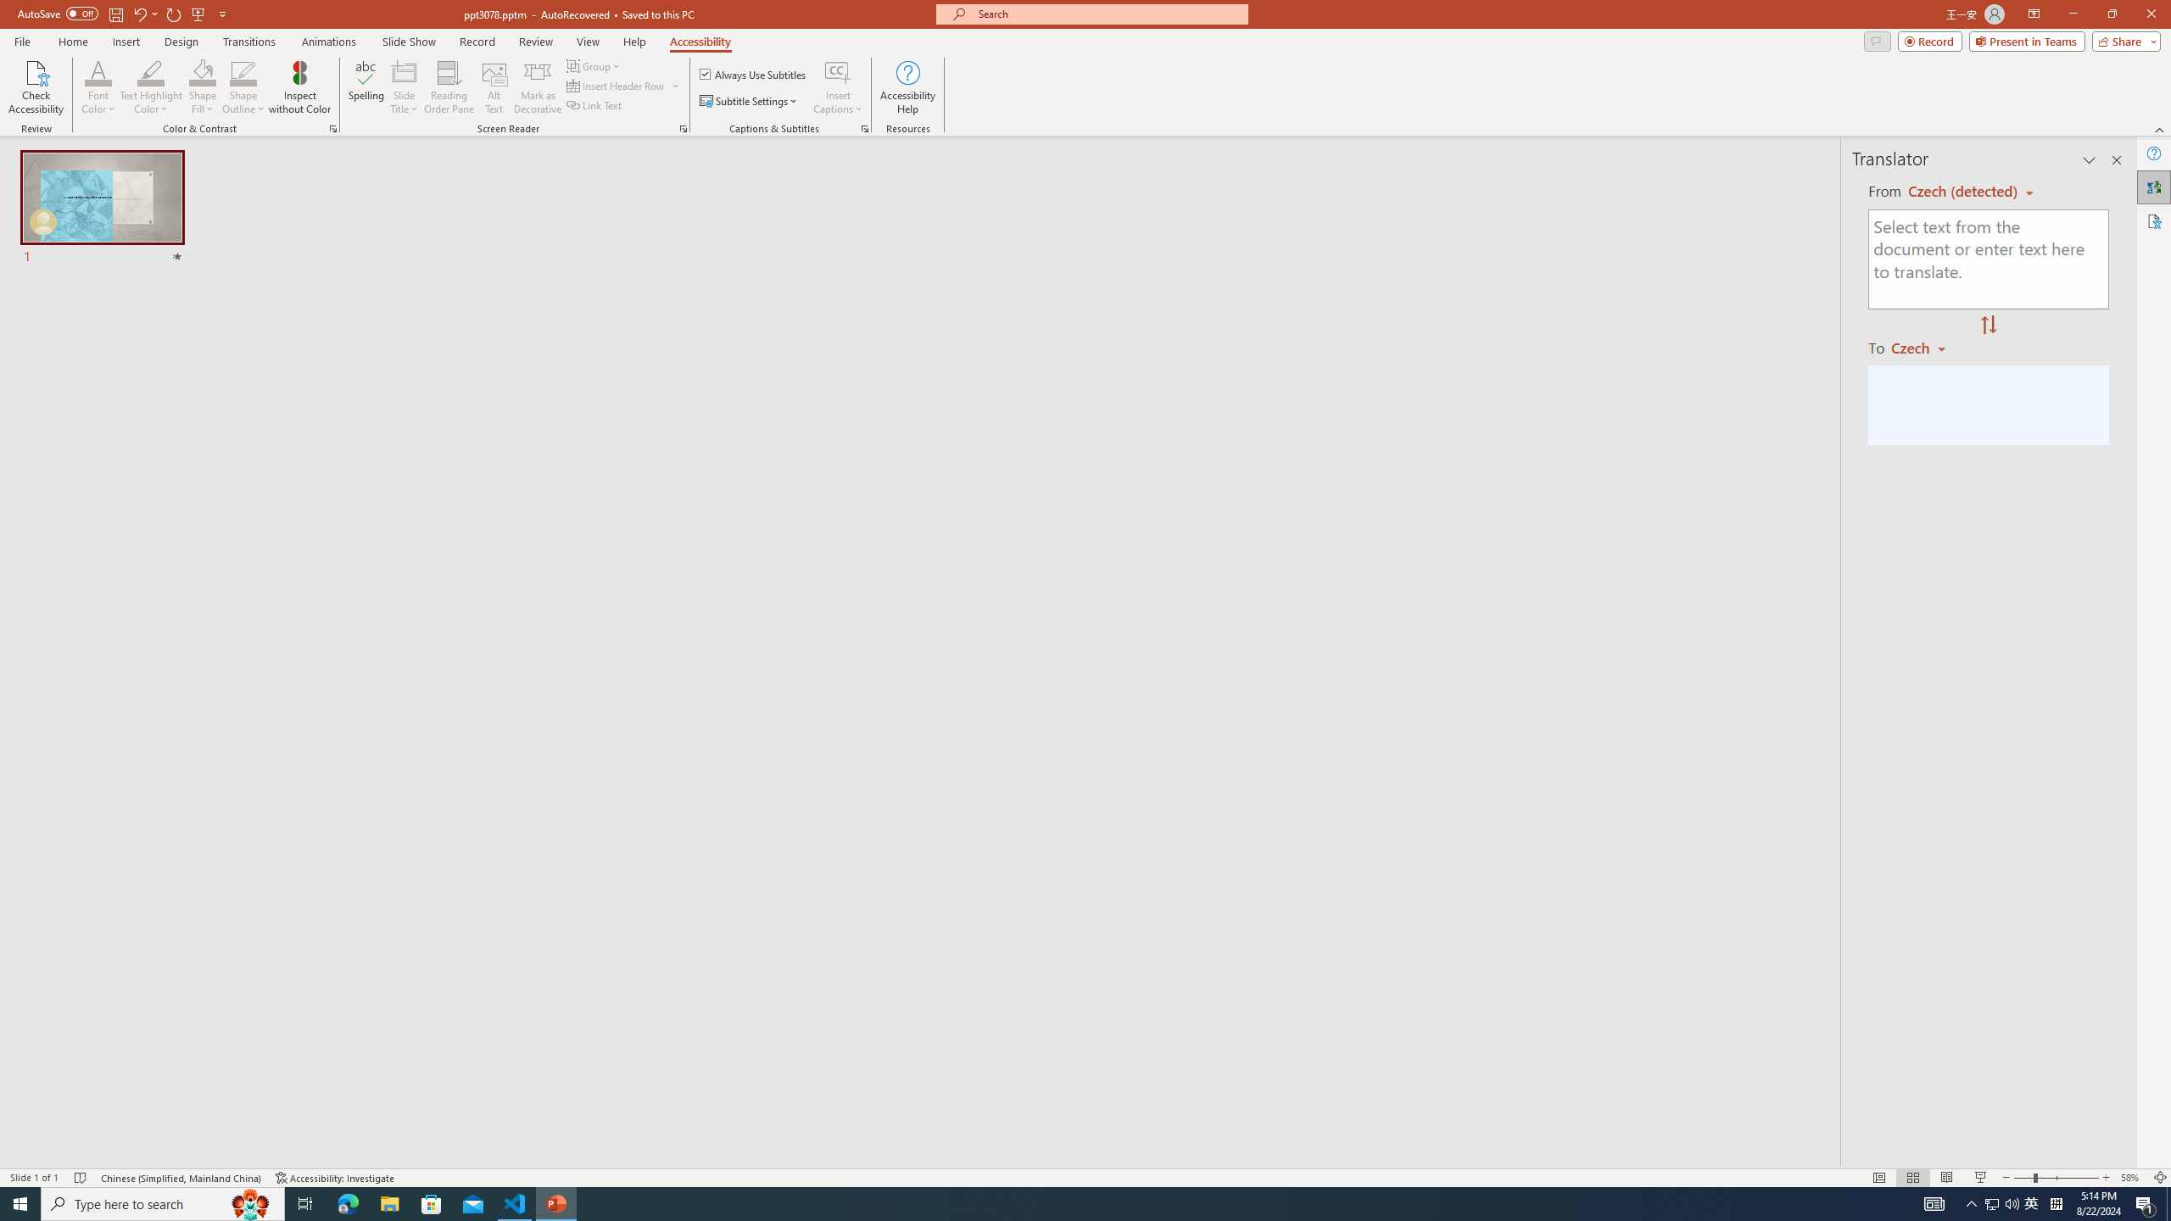 This screenshot has height=1221, width=2171. I want to click on Czech (detected), so click(1964, 192).